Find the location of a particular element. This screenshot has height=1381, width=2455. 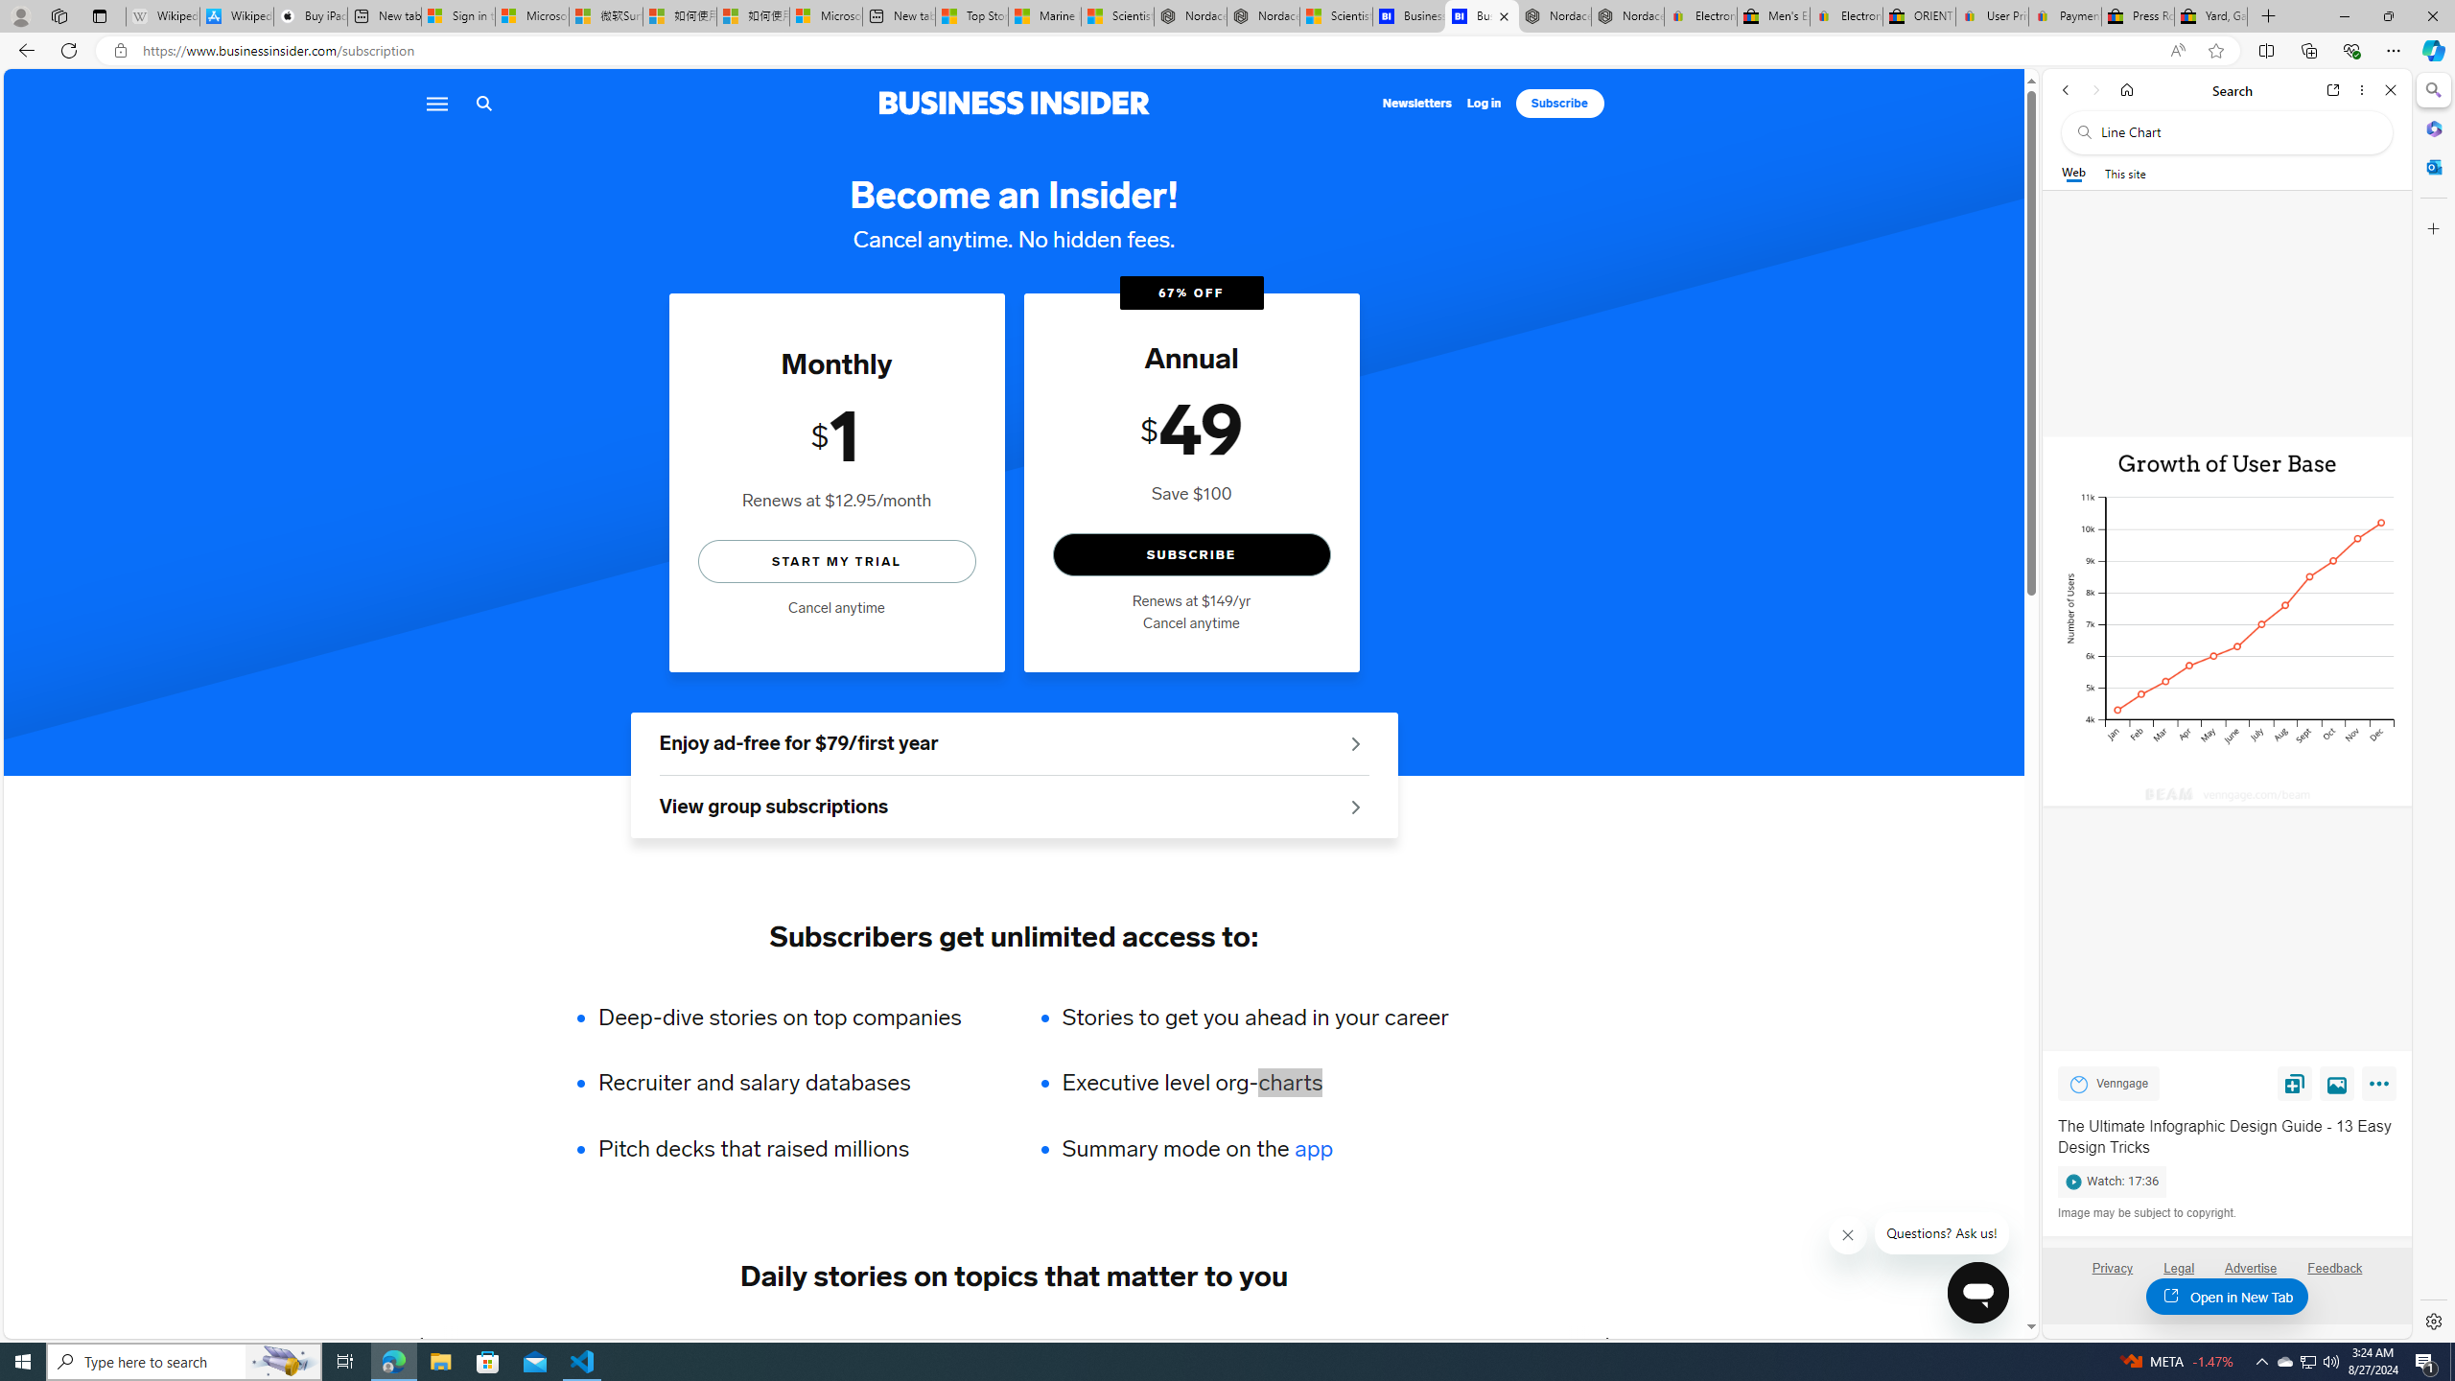

Stories to get you ahead in your career is located at coordinates (1254, 1017).